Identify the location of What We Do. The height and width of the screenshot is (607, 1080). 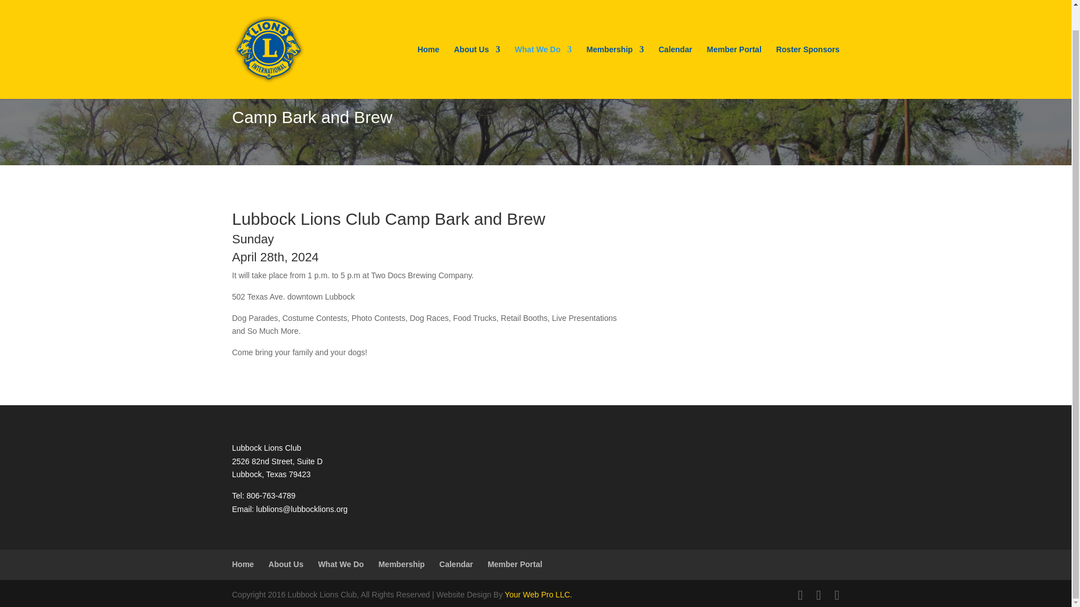
(543, 48).